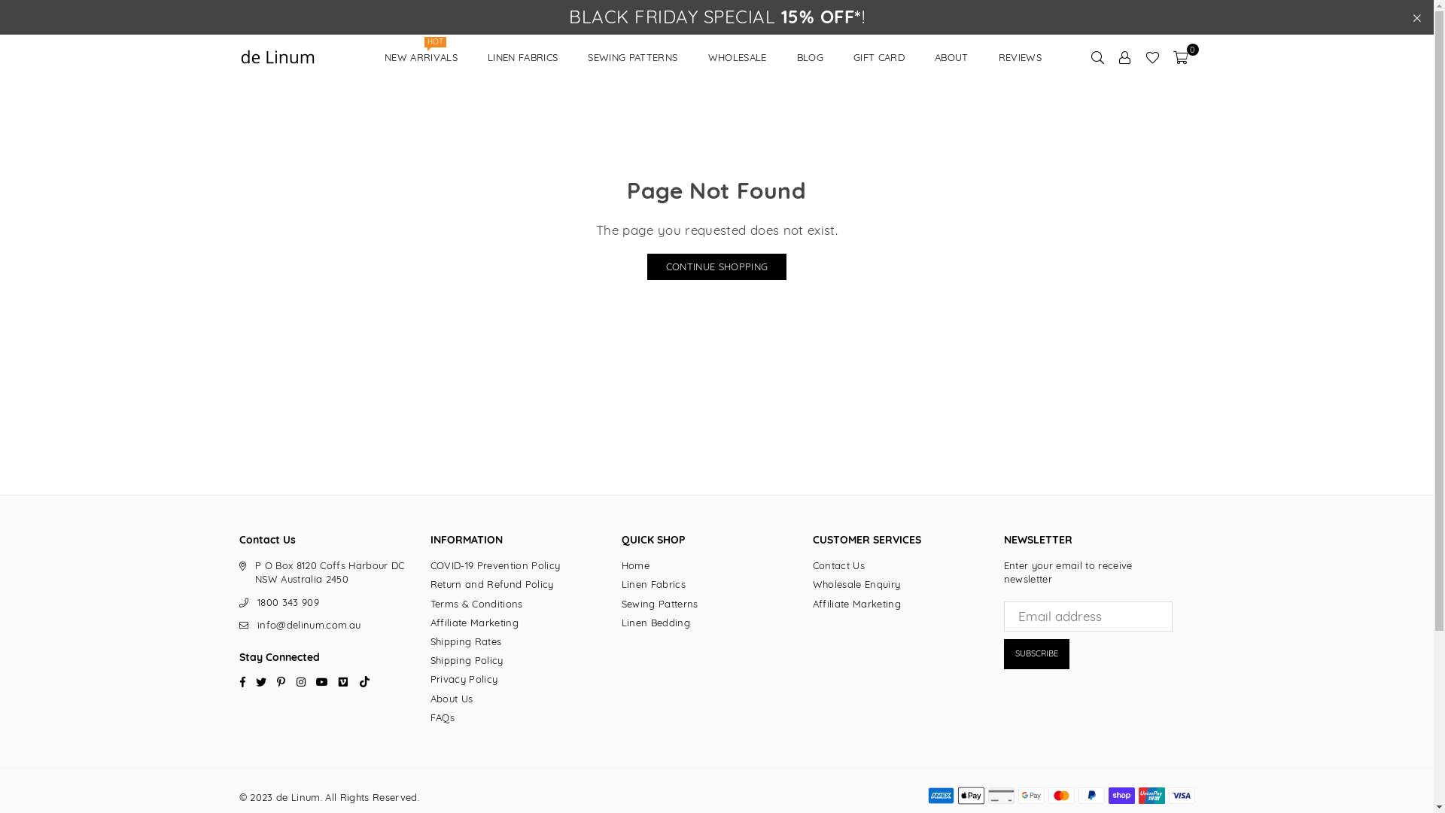  What do you see at coordinates (660, 604) in the screenshot?
I see `Sewing Patterns` at bounding box center [660, 604].